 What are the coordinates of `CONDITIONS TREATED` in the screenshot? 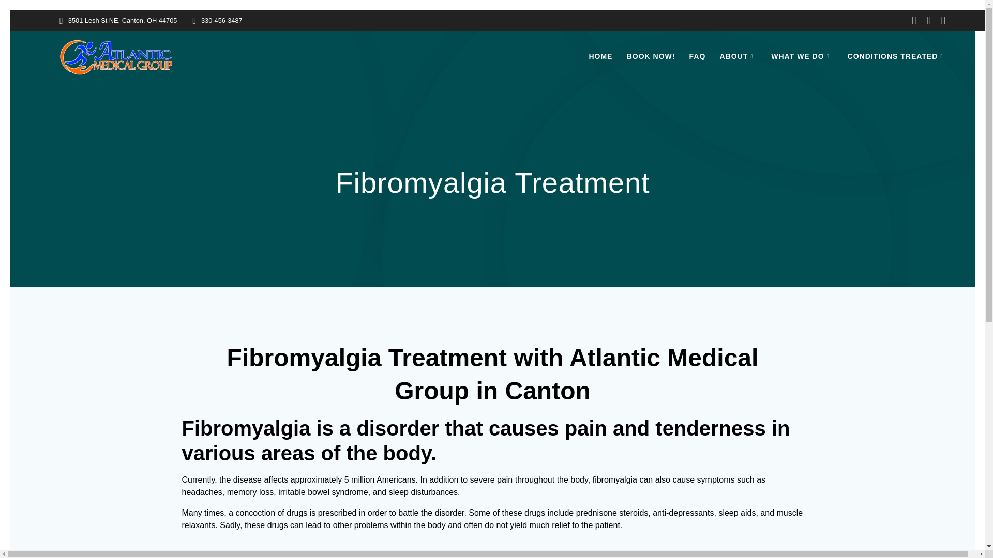 It's located at (897, 57).